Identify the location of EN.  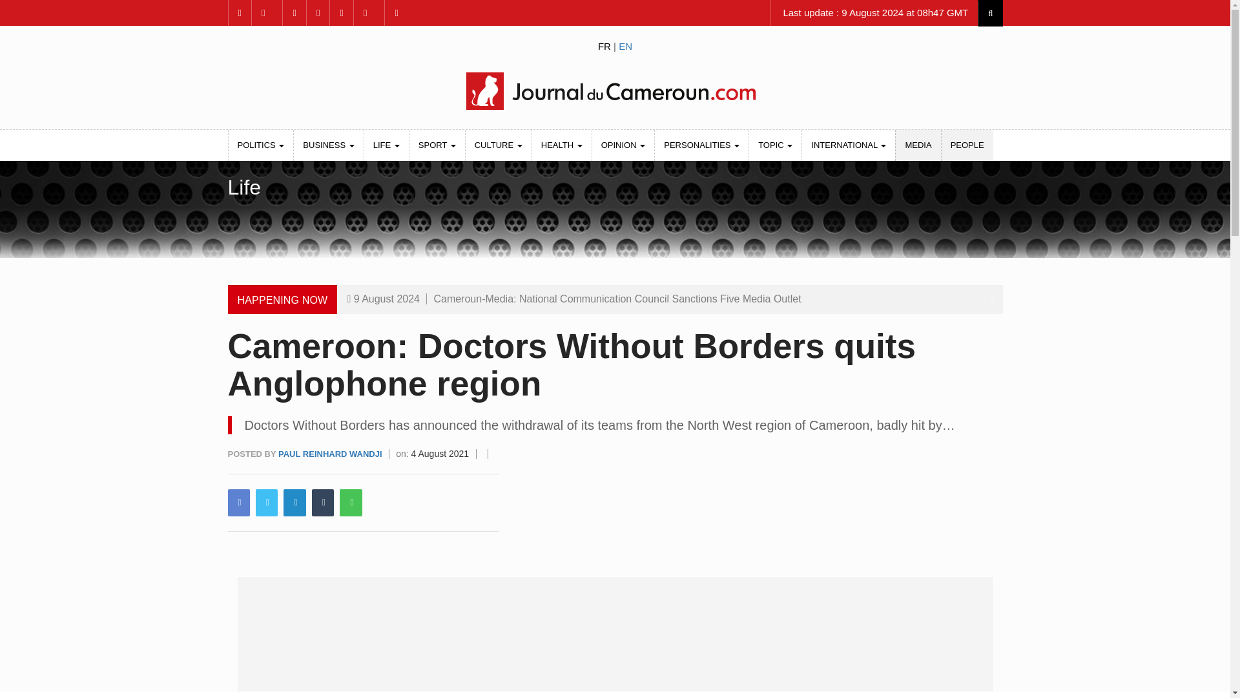
(625, 45).